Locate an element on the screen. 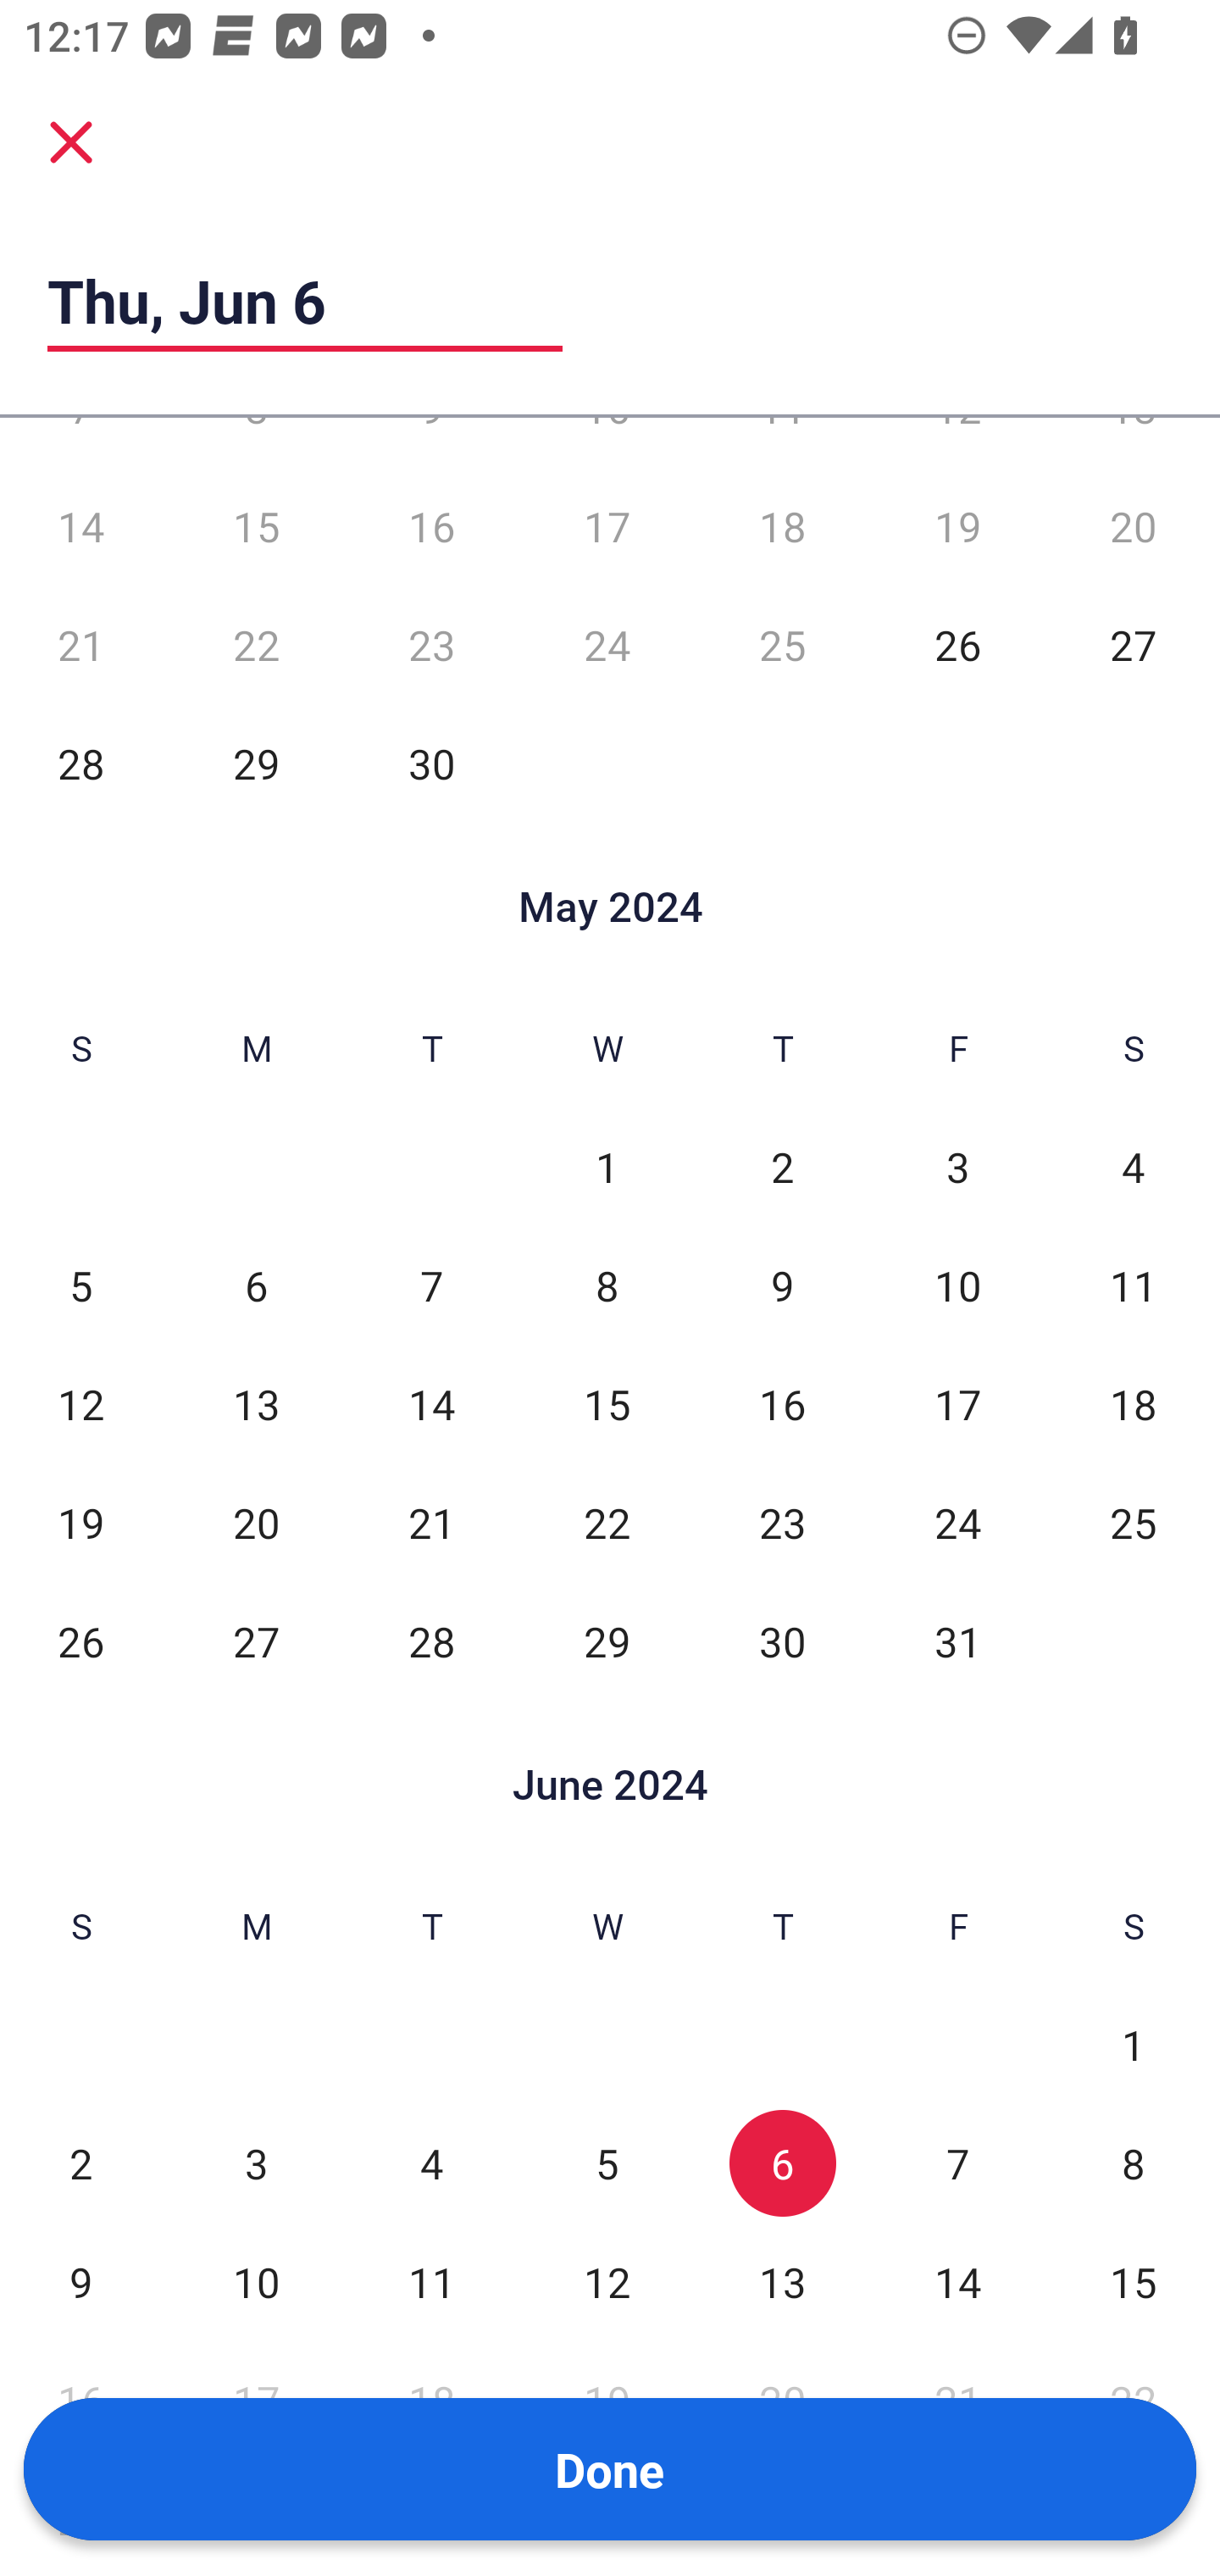  15 Wed, May 15, Not Selected is located at coordinates (607, 1403).